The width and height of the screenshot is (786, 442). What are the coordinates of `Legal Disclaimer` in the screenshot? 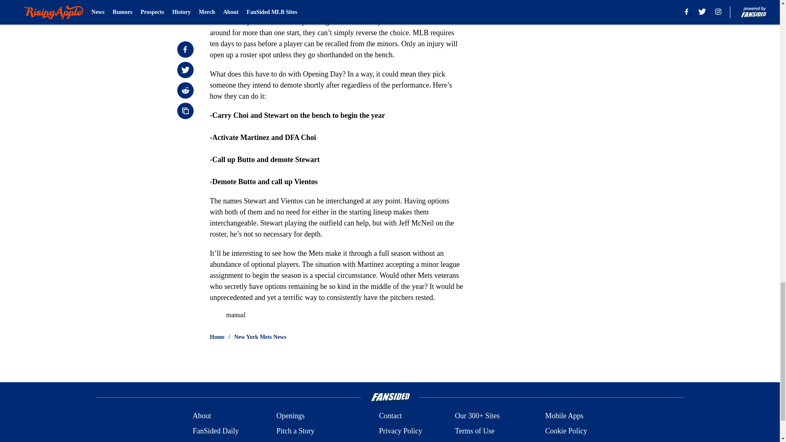 It's located at (218, 441).